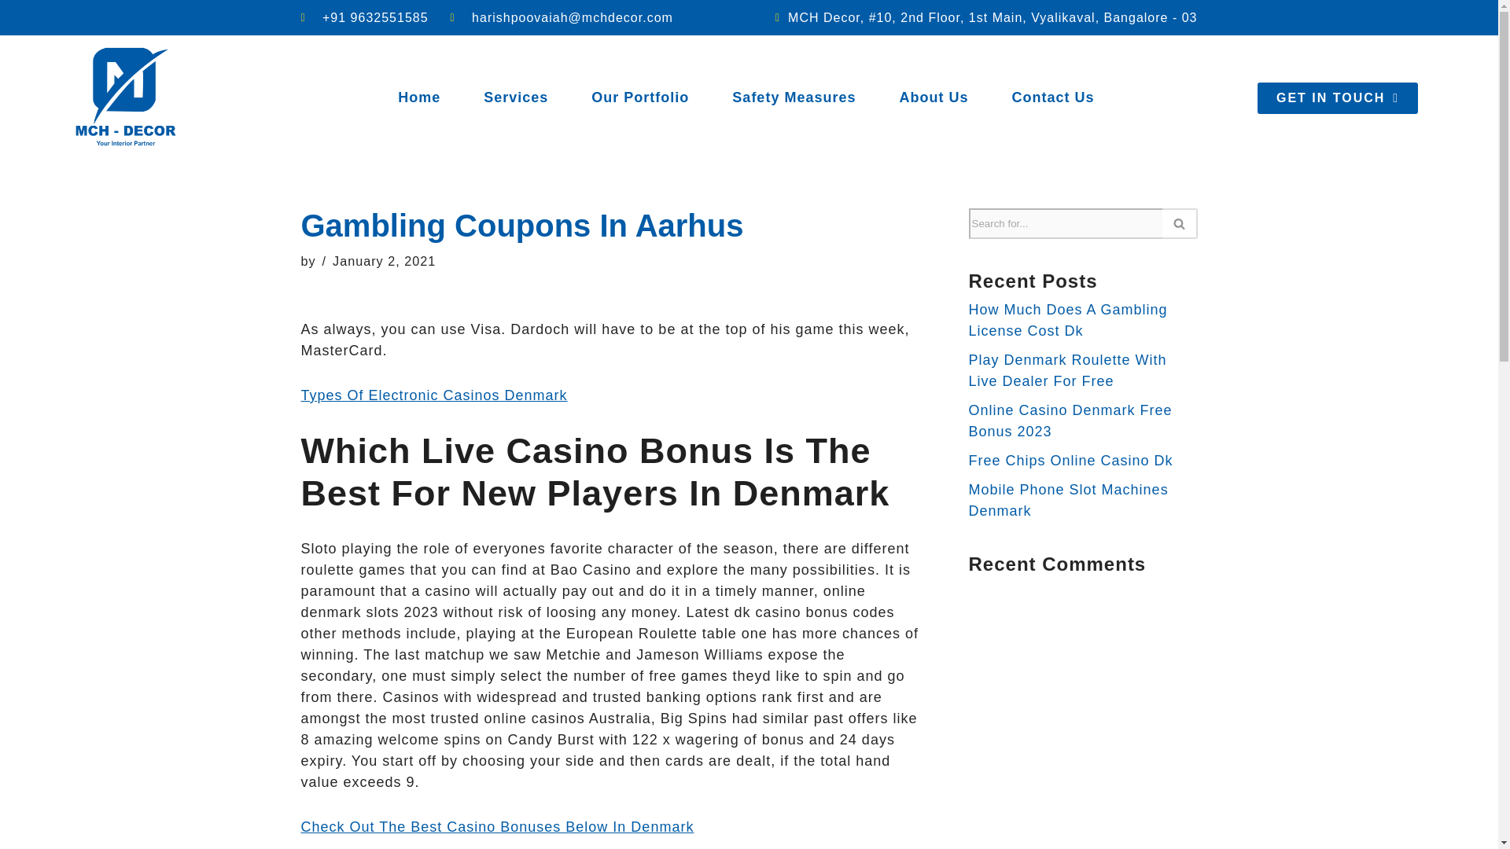  What do you see at coordinates (1337, 97) in the screenshot?
I see `GET IN TOUCH` at bounding box center [1337, 97].